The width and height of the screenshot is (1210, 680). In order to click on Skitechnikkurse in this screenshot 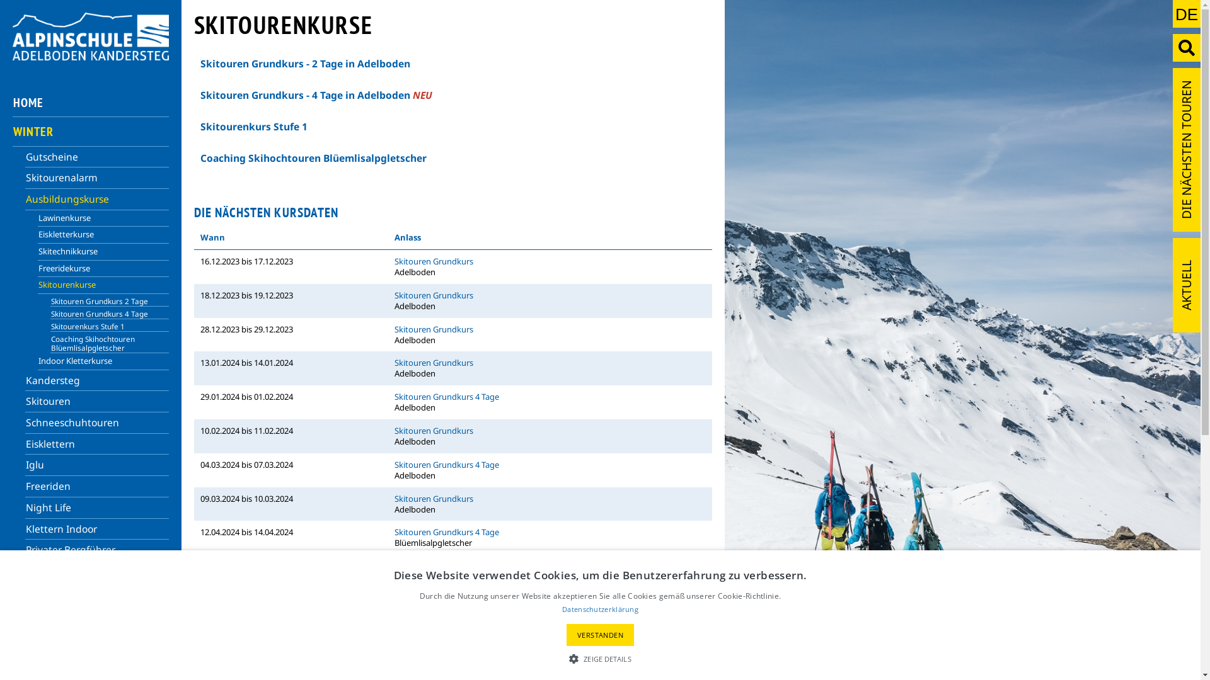, I will do `click(103, 252)`.